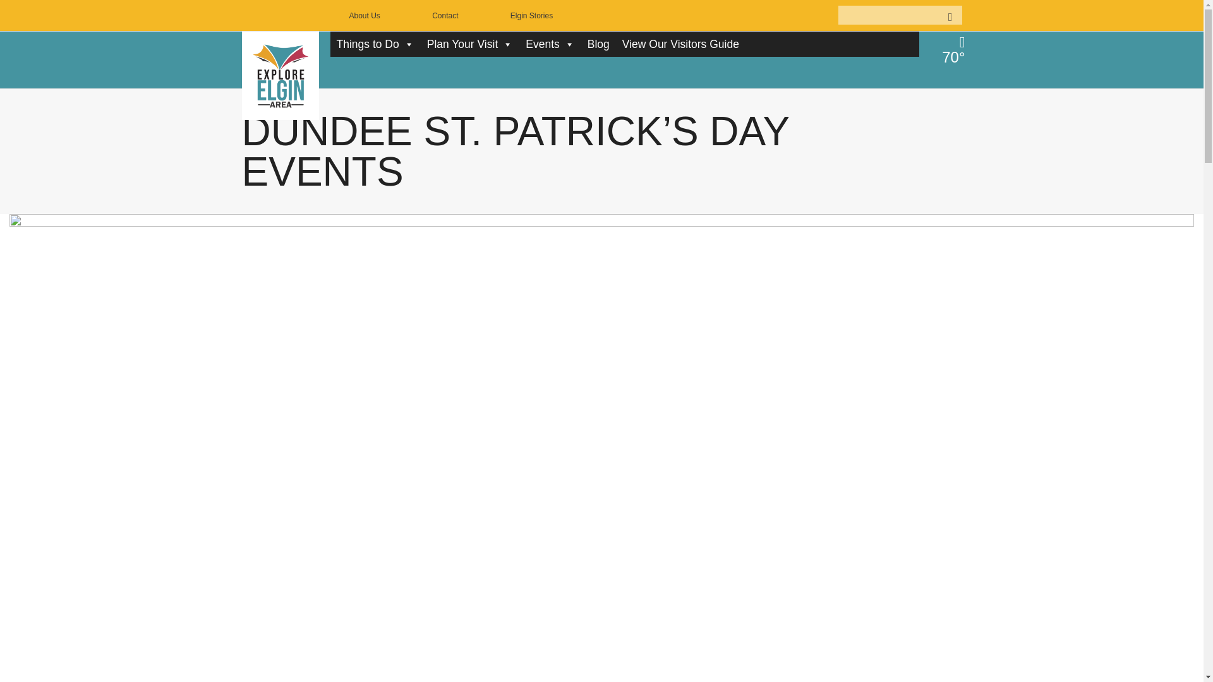 The height and width of the screenshot is (682, 1213). Describe the element at coordinates (950, 49) in the screenshot. I see `clear sky` at that location.